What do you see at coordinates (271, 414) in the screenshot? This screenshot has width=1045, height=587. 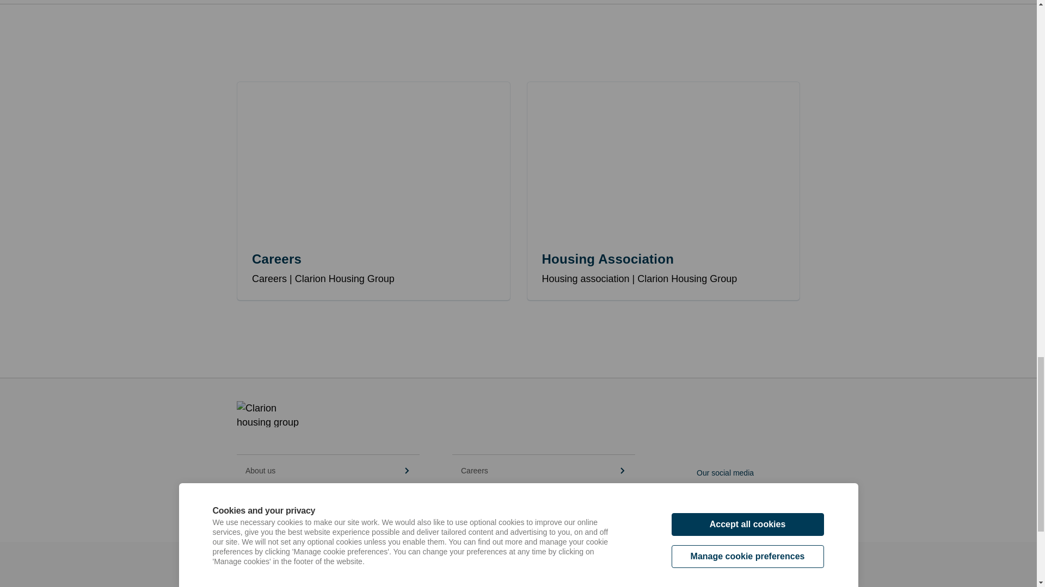 I see `Clarion Housing Group logo` at bounding box center [271, 414].